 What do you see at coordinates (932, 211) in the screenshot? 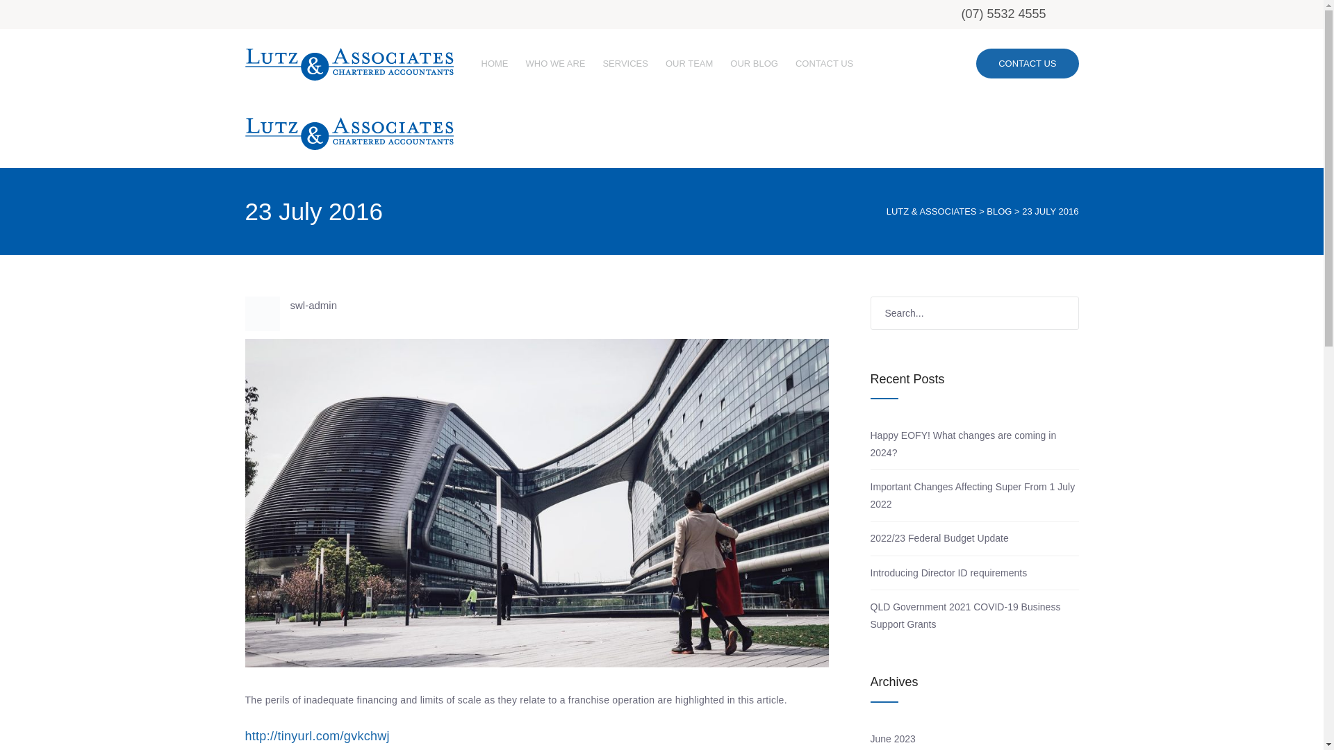
I see `LUTZ & ASSOCIATES` at bounding box center [932, 211].